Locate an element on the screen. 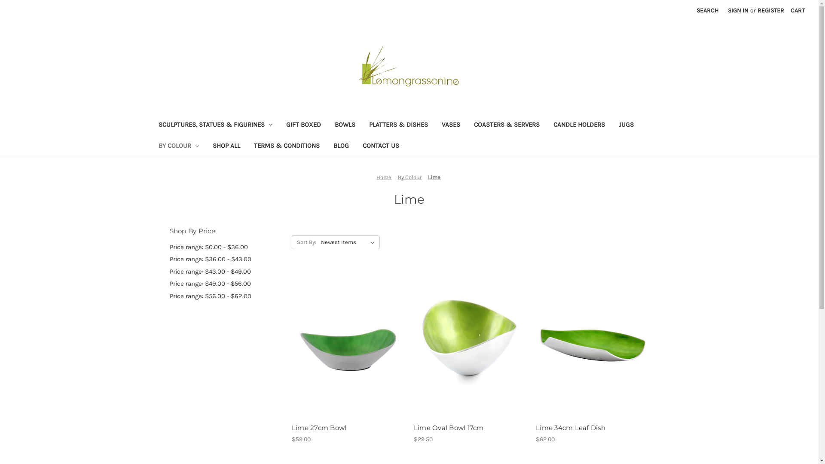 The image size is (825, 464). Lime Oval Bowl 17cm is located at coordinates (470, 428).